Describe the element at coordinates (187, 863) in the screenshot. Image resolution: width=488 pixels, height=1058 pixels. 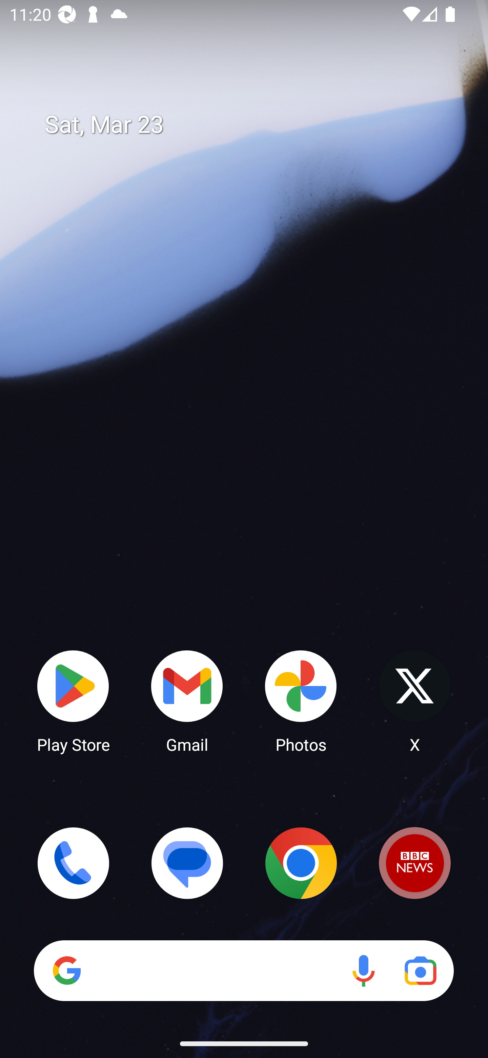
I see `Messages` at that location.